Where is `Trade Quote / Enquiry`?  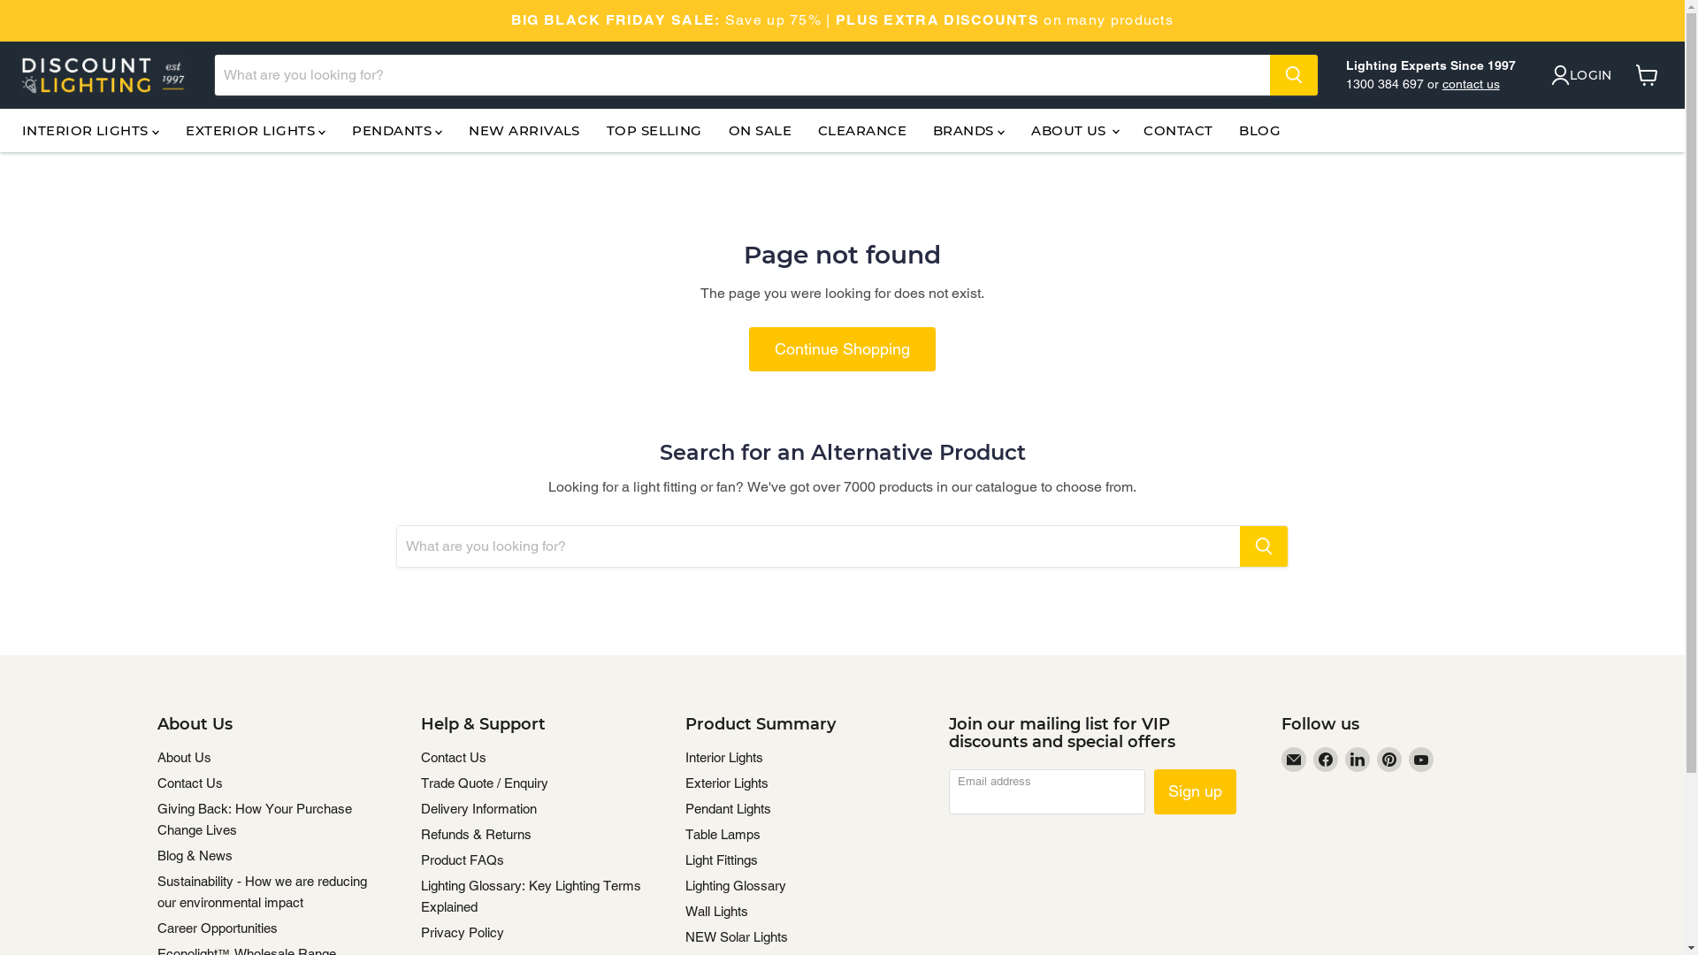
Trade Quote / Enquiry is located at coordinates (485, 783).